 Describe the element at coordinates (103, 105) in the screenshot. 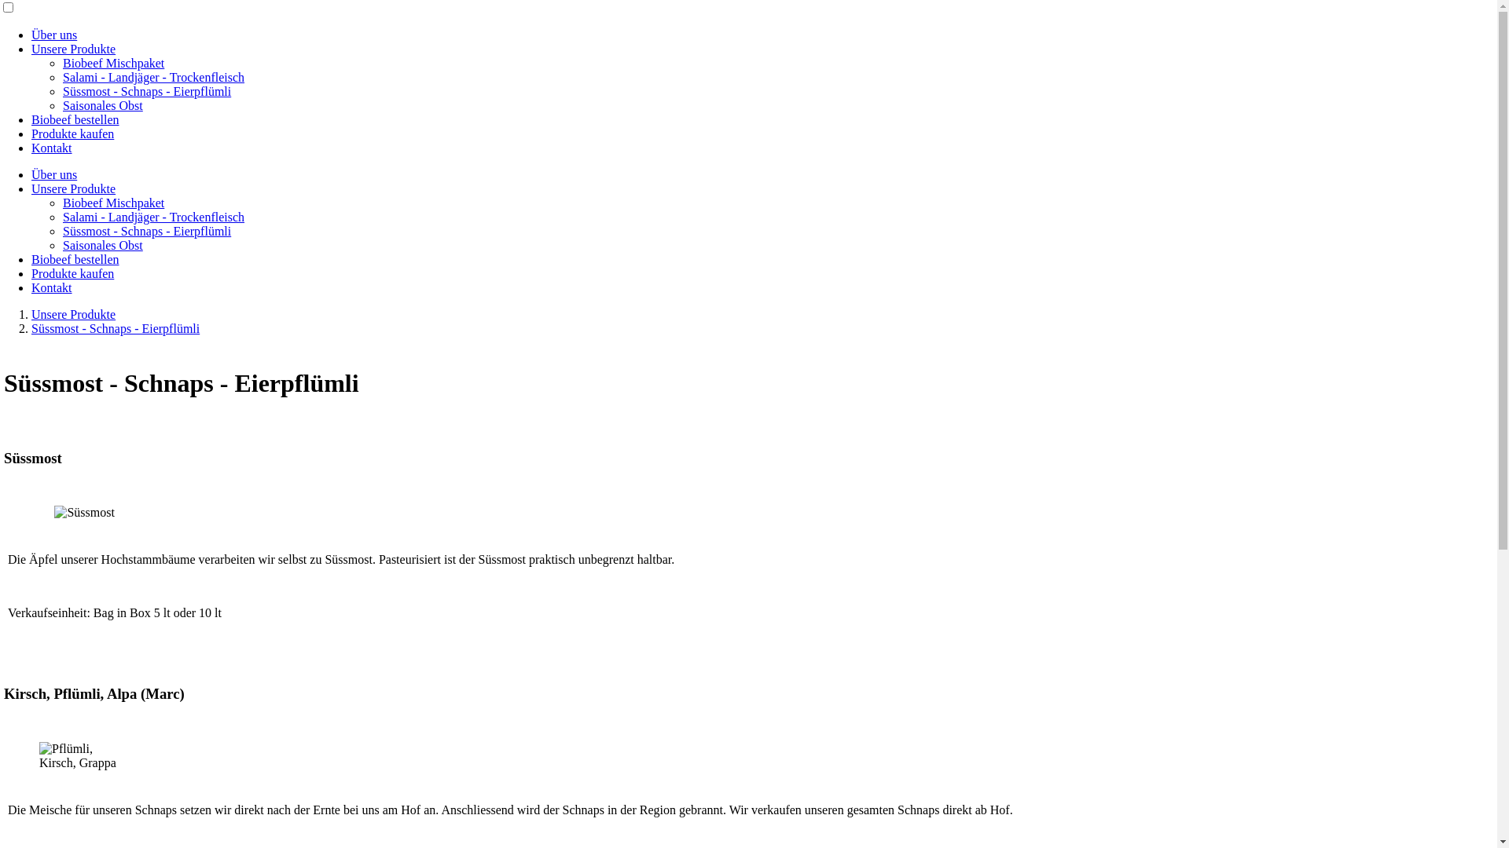

I see `Saisonales Obst` at that location.